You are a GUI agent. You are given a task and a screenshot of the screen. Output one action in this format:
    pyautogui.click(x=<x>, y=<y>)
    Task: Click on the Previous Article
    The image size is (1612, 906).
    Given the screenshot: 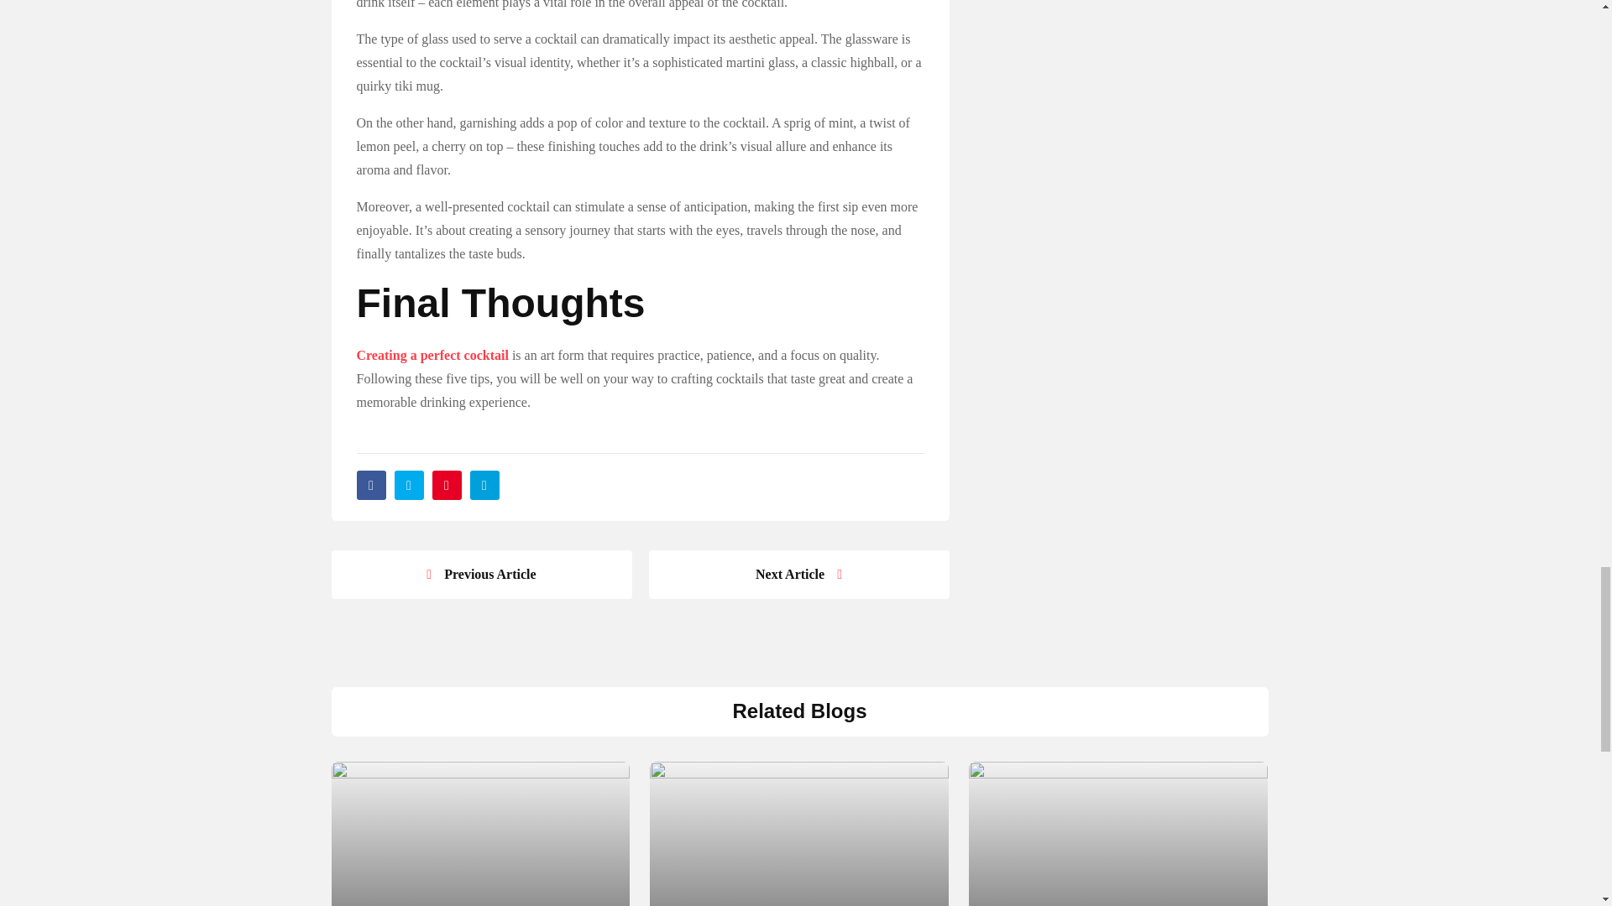 What is the action you would take?
    pyautogui.click(x=480, y=574)
    